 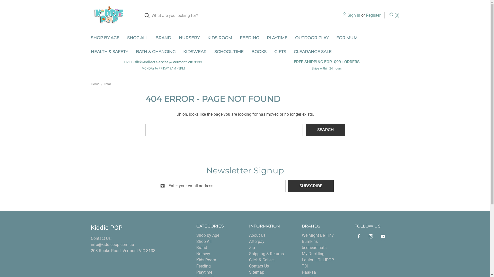 What do you see at coordinates (208, 235) in the screenshot?
I see `Shop by Age` at bounding box center [208, 235].